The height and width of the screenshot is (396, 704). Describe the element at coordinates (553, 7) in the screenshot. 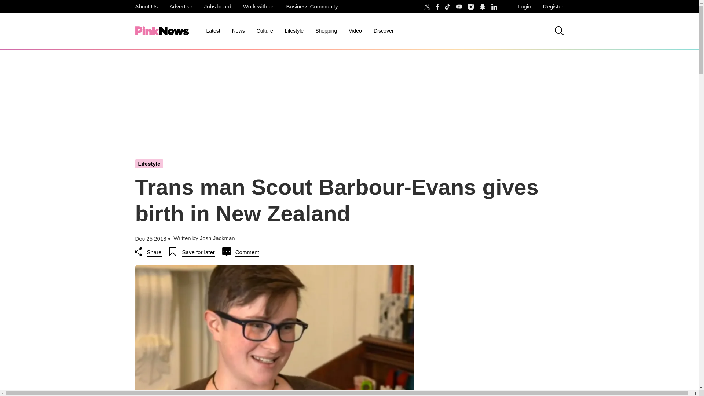

I see `Register` at that location.